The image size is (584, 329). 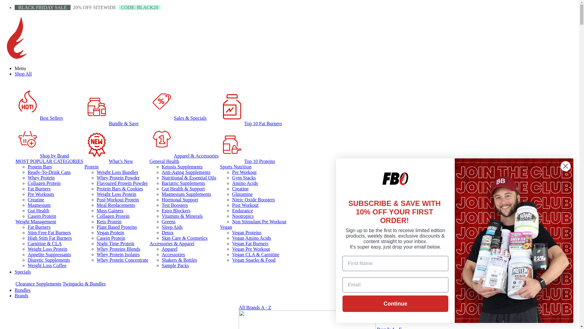 What do you see at coordinates (117, 227) in the screenshot?
I see `Plant Based Proteins` at bounding box center [117, 227].